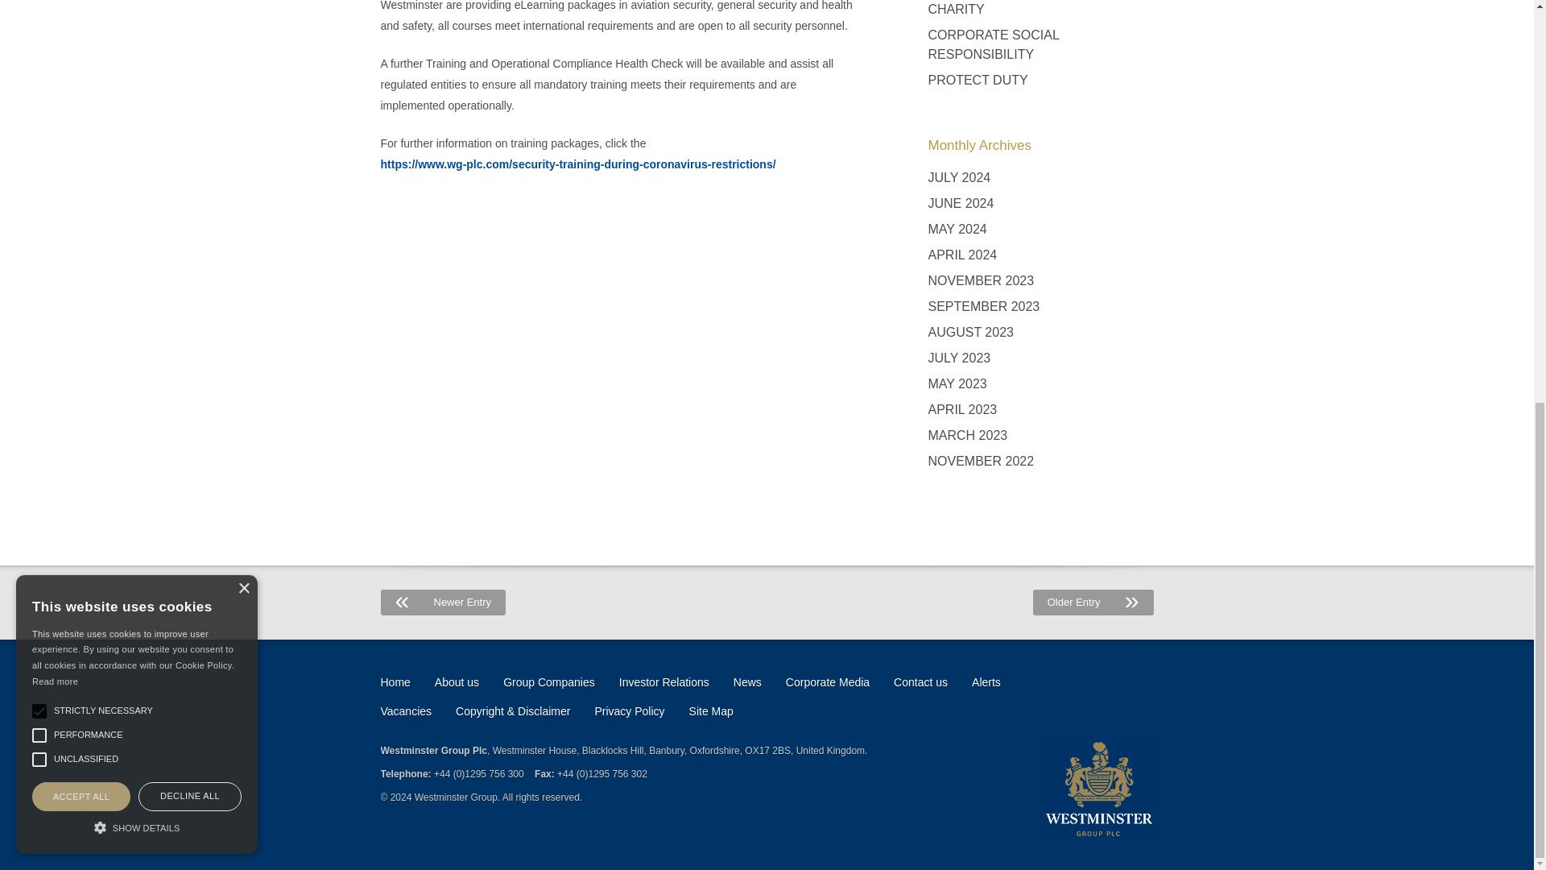 Image resolution: width=1546 pixels, height=870 pixels. Describe the element at coordinates (959, 177) in the screenshot. I see `JULY 2024` at that location.